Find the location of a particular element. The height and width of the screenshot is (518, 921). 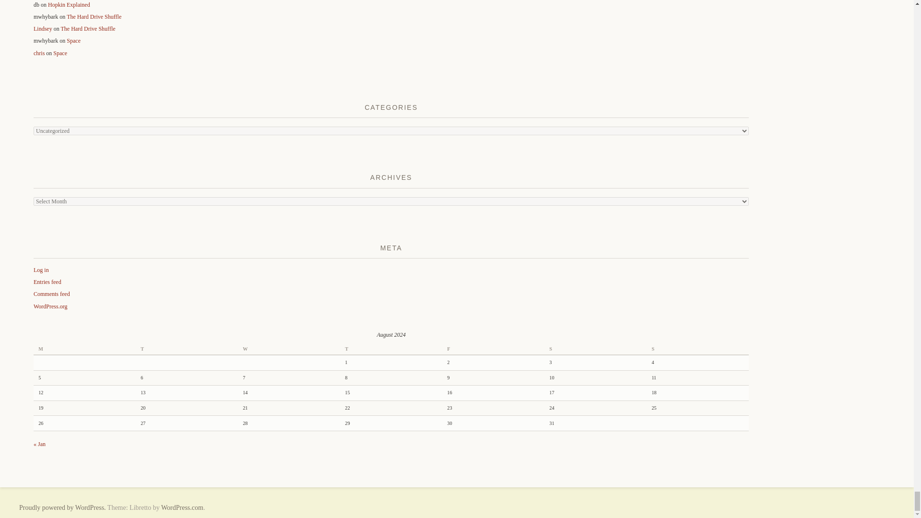

Wednesday is located at coordinates (289, 349).